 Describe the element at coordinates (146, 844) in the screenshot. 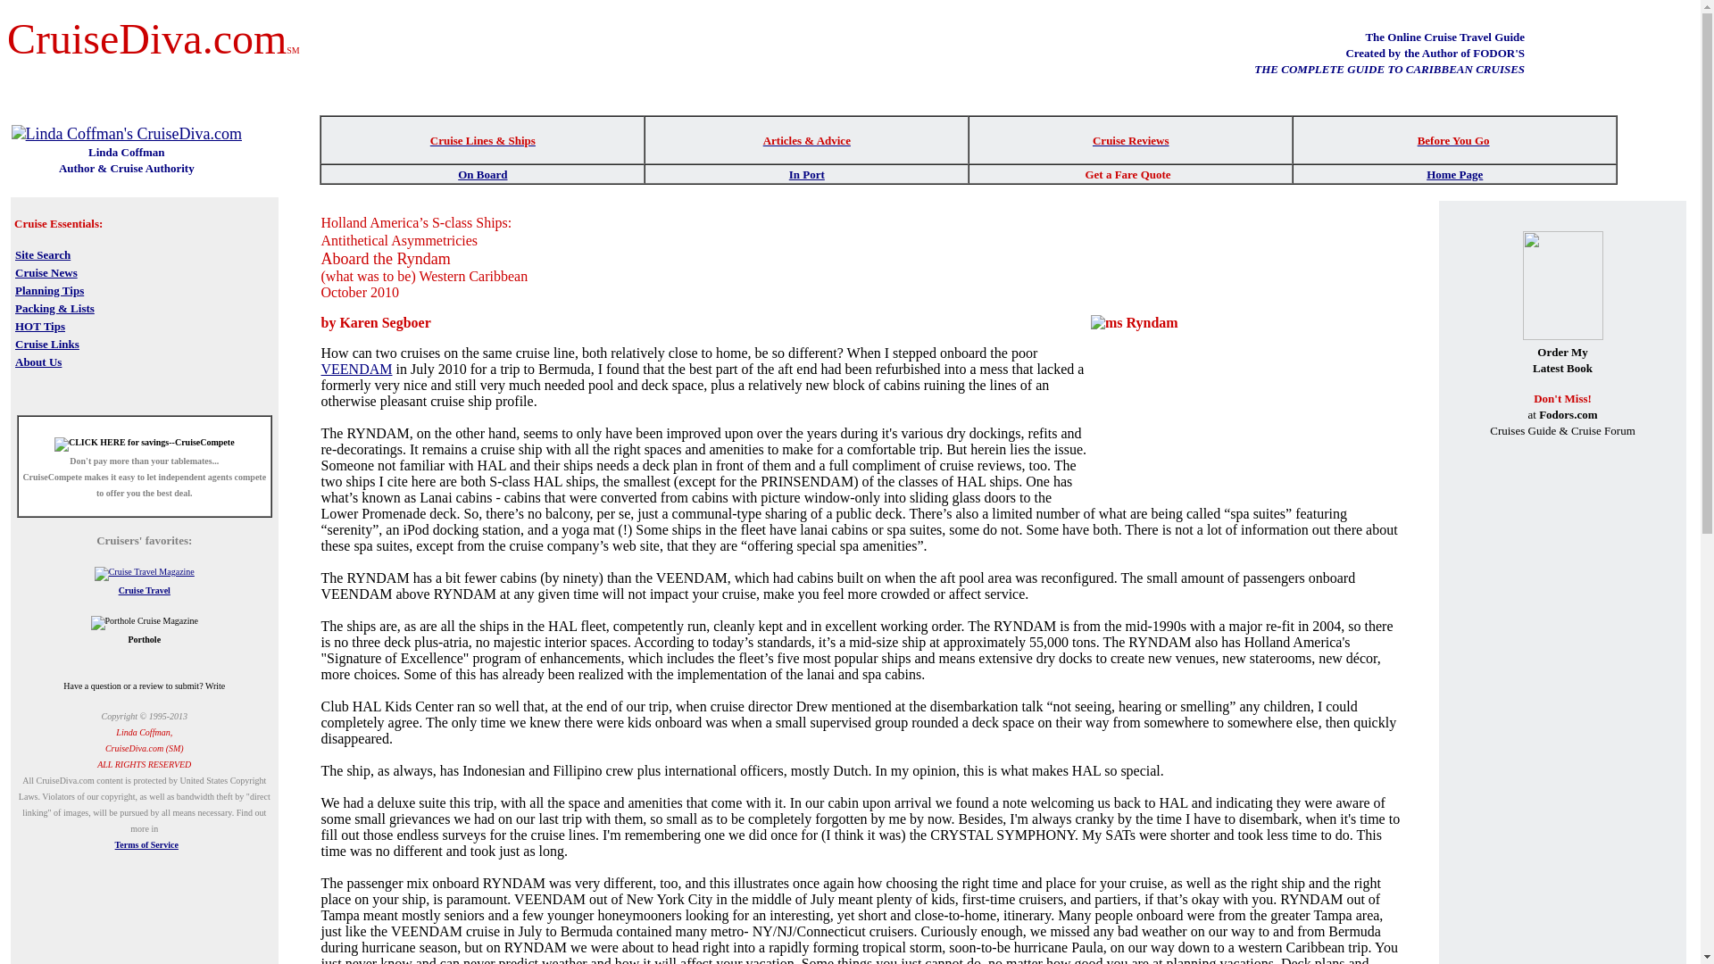

I see `Terms of Service` at that location.